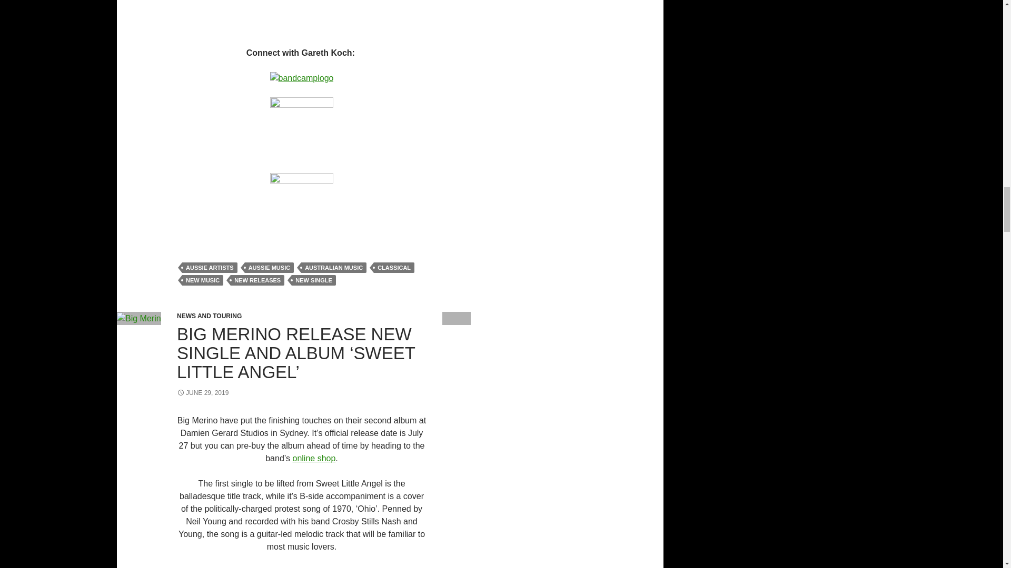 This screenshot has height=568, width=1011. Describe the element at coordinates (394, 267) in the screenshot. I see `CLASSICAL` at that location.